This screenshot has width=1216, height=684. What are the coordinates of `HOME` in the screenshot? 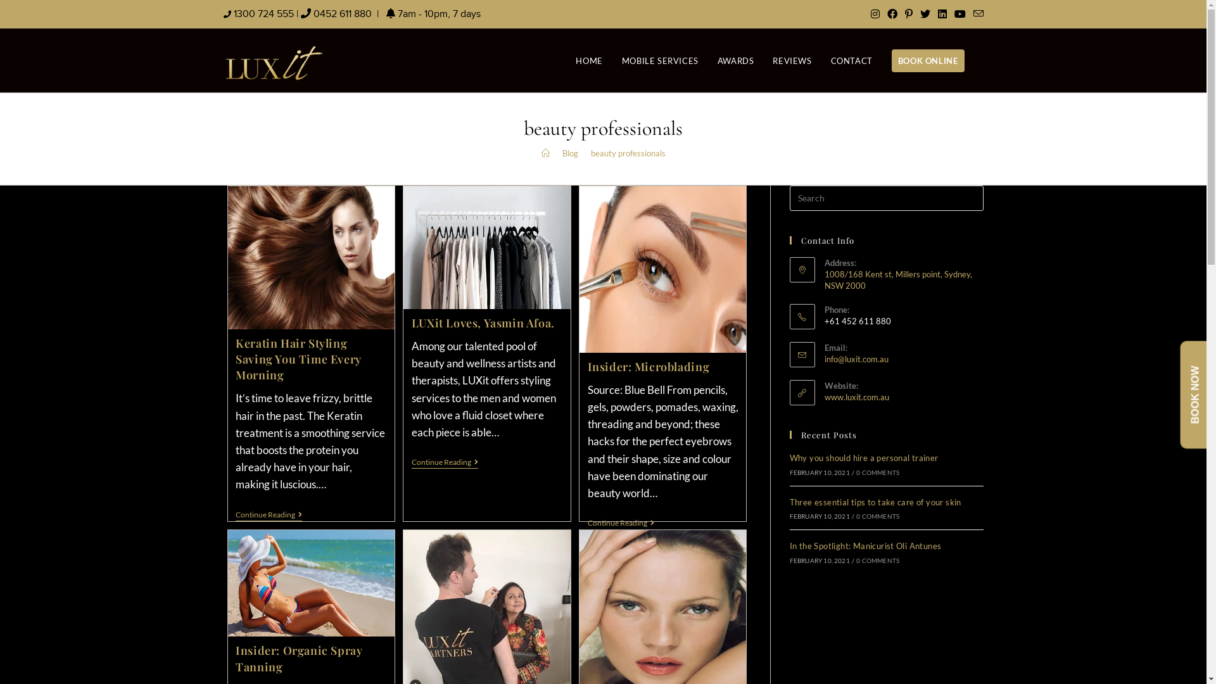 It's located at (589, 61).